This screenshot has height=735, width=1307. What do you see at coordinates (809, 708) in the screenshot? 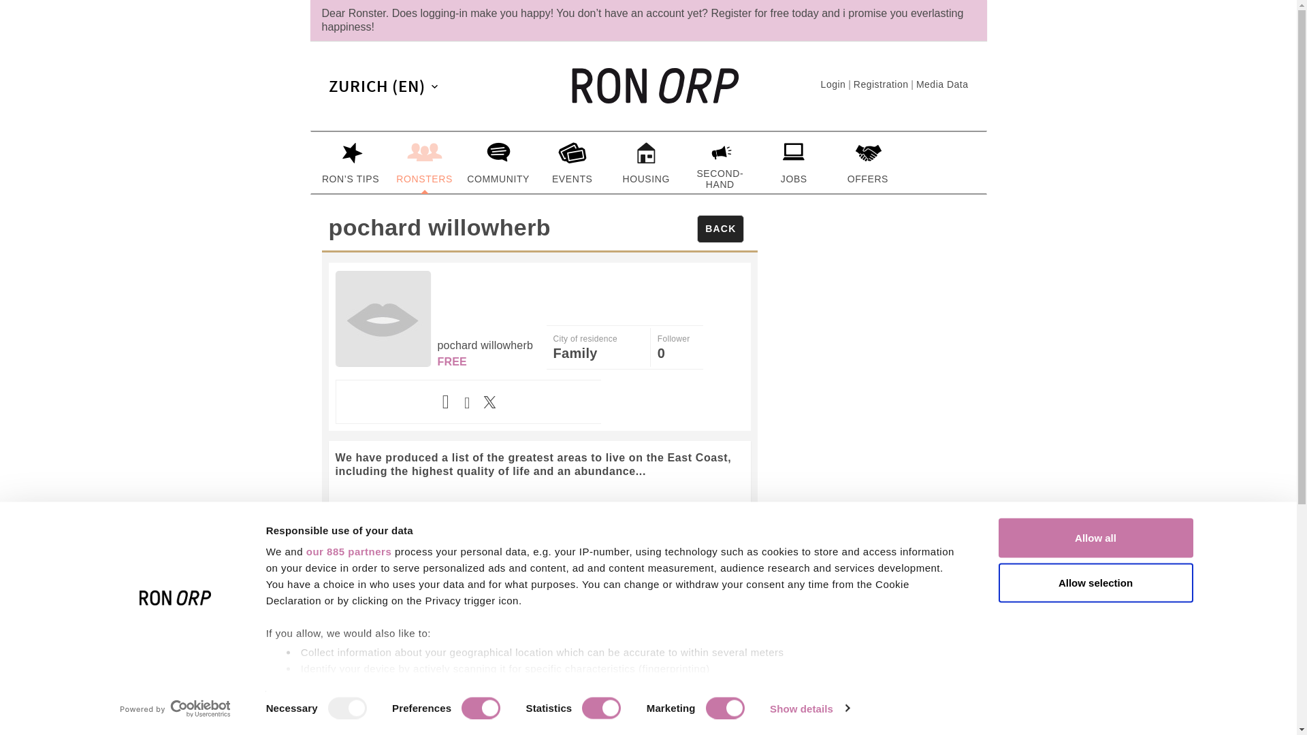
I see `Show details` at bounding box center [809, 708].